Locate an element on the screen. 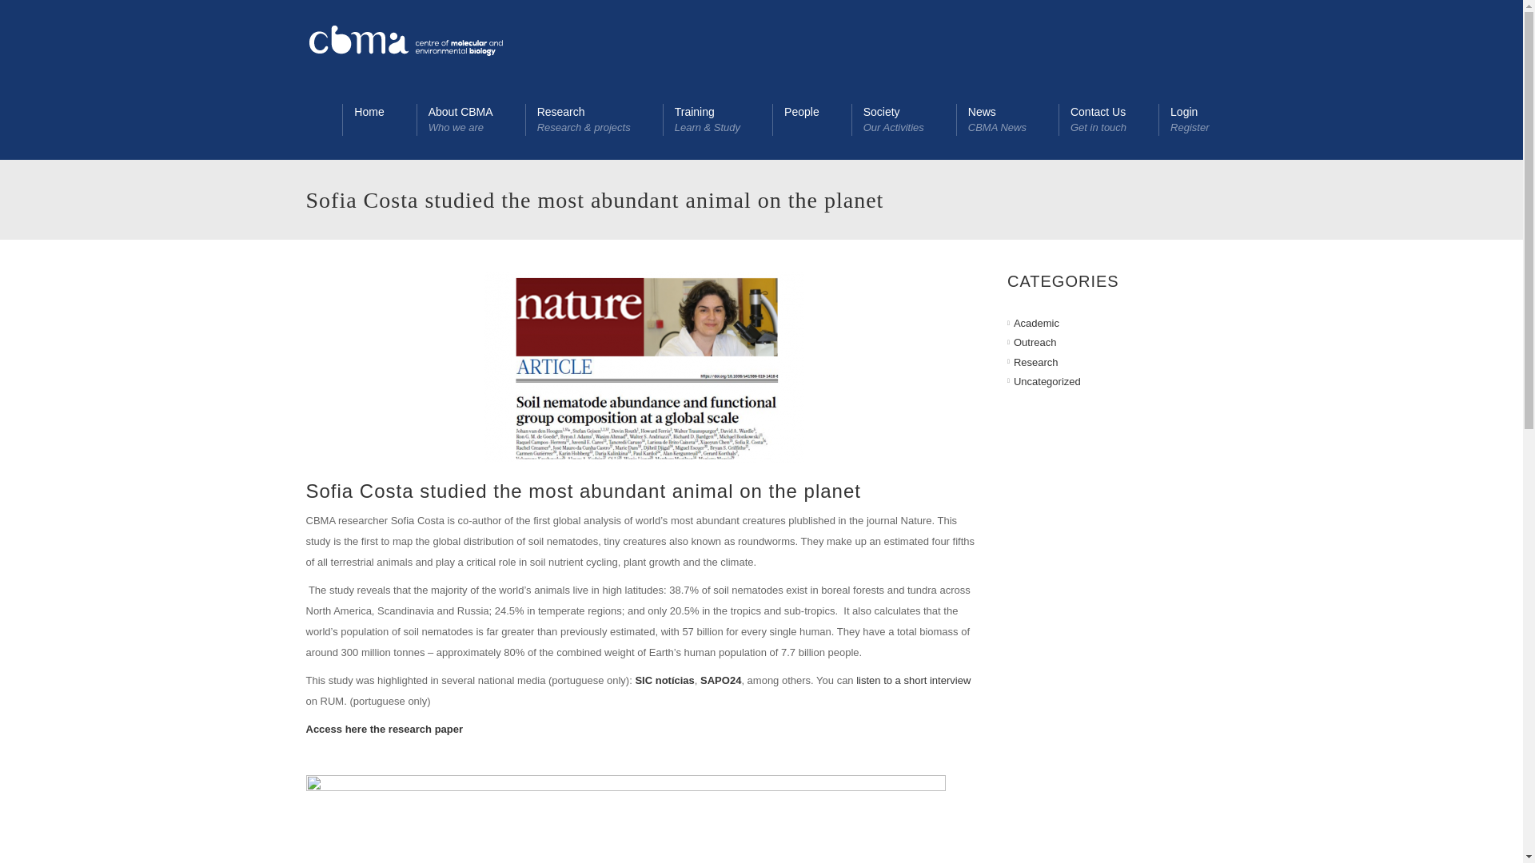  Home is located at coordinates (470, 120).